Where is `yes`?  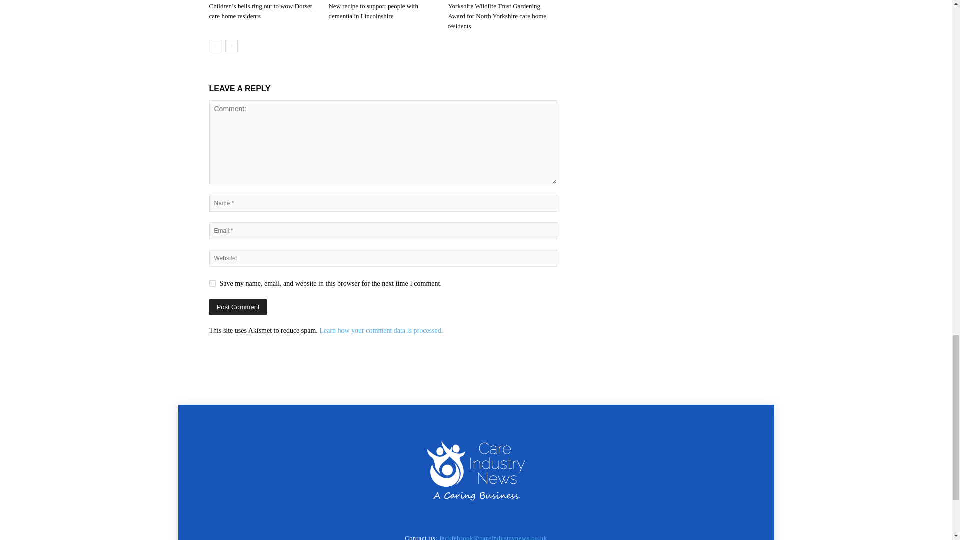
yes is located at coordinates (212, 283).